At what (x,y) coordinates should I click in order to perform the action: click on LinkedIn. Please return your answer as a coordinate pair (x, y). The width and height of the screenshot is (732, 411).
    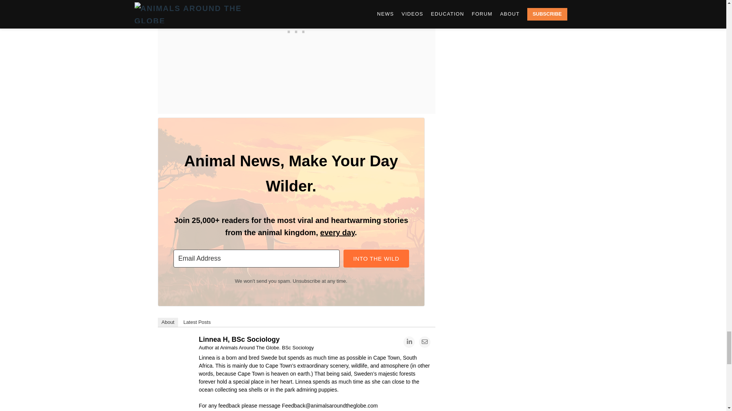
    Looking at the image, I should click on (409, 342).